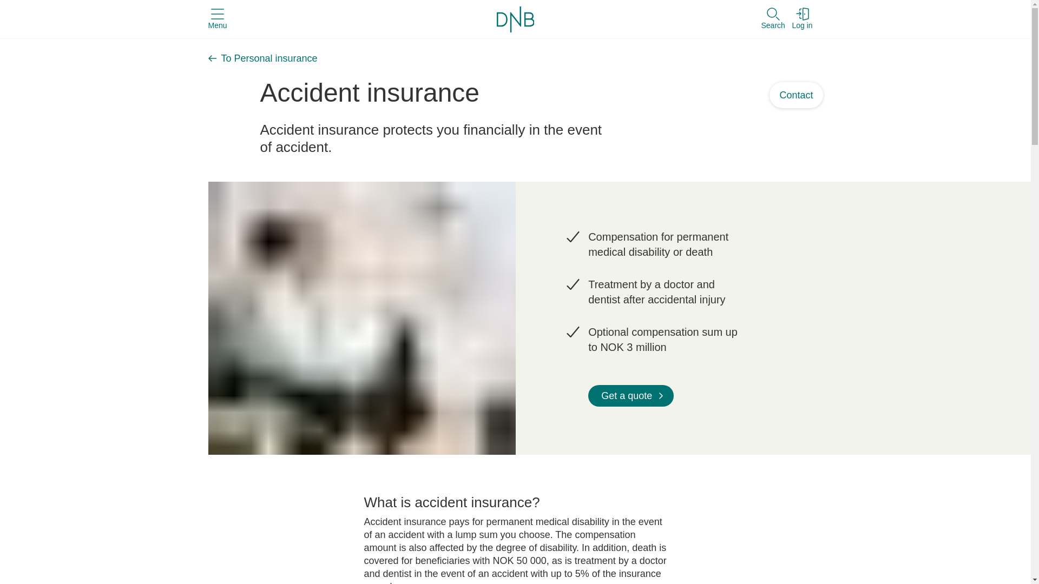 Image resolution: width=1039 pixels, height=584 pixels. What do you see at coordinates (515, 18) in the screenshot?
I see `Go to DNB's website` at bounding box center [515, 18].